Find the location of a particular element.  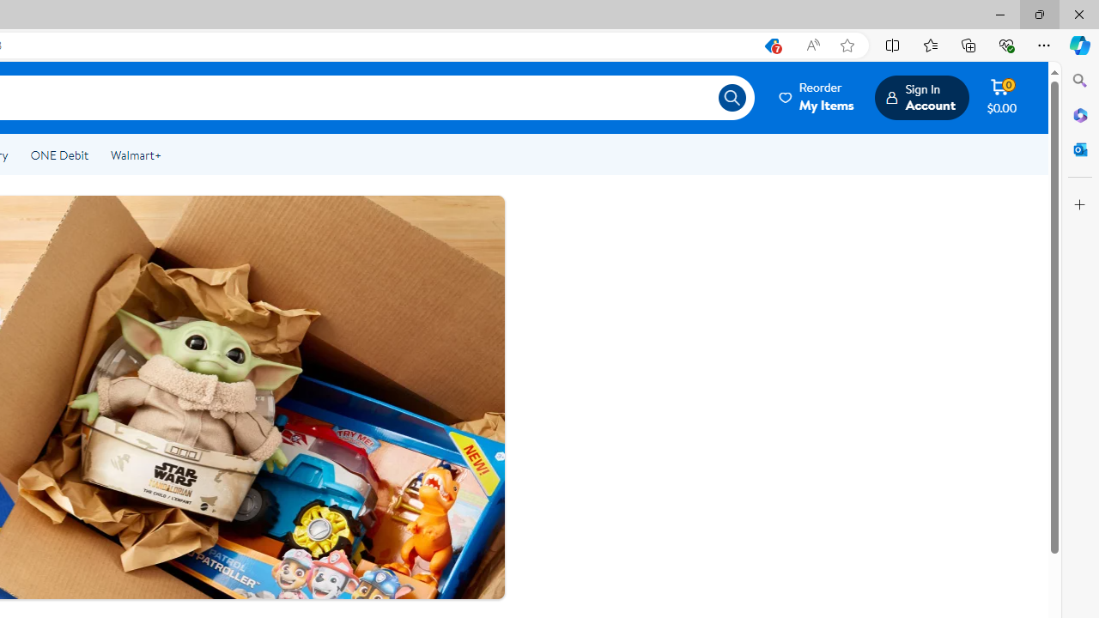

Sign In Account is located at coordinates (920, 97).